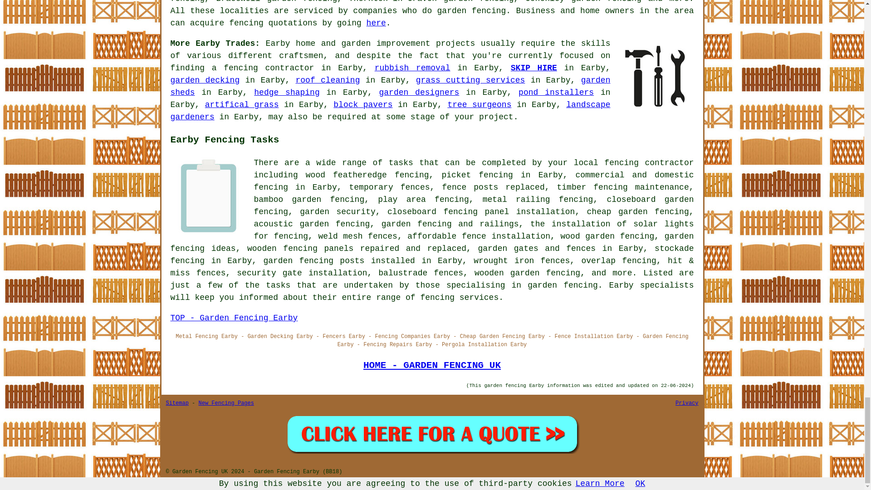 The height and width of the screenshot is (490, 871). I want to click on fencing, so click(489, 11).